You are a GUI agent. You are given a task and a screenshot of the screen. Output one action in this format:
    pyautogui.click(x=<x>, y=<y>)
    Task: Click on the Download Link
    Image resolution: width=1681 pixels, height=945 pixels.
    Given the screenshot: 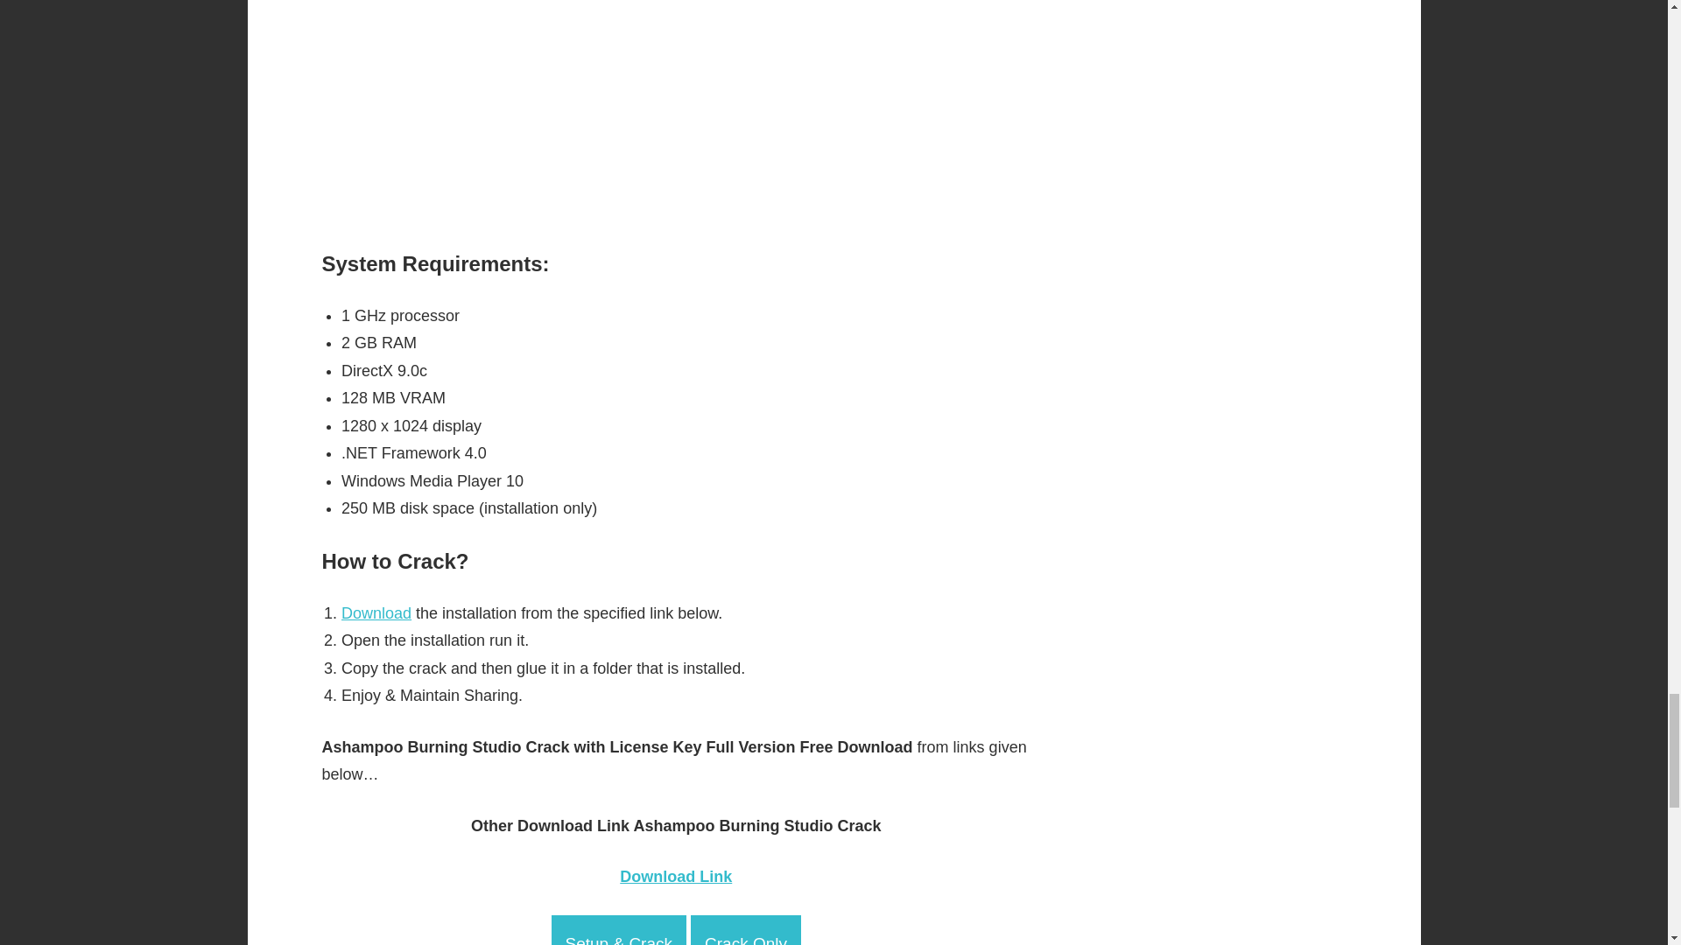 What is the action you would take?
    pyautogui.click(x=676, y=877)
    